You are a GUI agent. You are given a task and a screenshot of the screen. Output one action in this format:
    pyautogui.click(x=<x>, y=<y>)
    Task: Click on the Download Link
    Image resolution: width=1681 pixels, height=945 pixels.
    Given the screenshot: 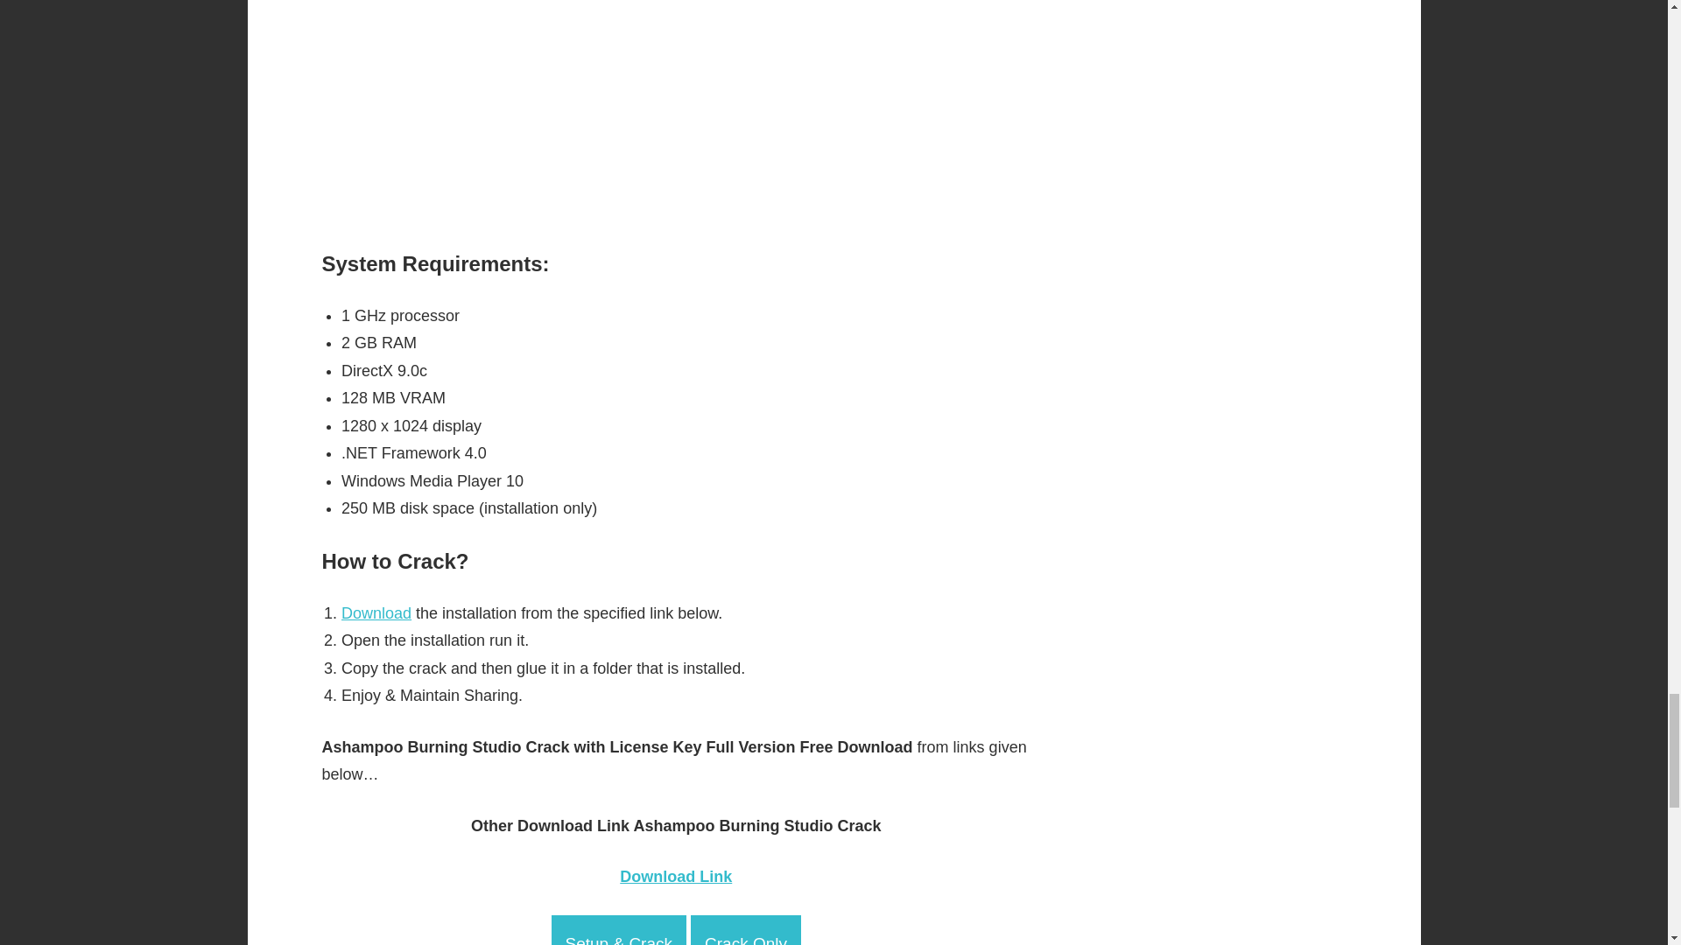 What is the action you would take?
    pyautogui.click(x=676, y=877)
    